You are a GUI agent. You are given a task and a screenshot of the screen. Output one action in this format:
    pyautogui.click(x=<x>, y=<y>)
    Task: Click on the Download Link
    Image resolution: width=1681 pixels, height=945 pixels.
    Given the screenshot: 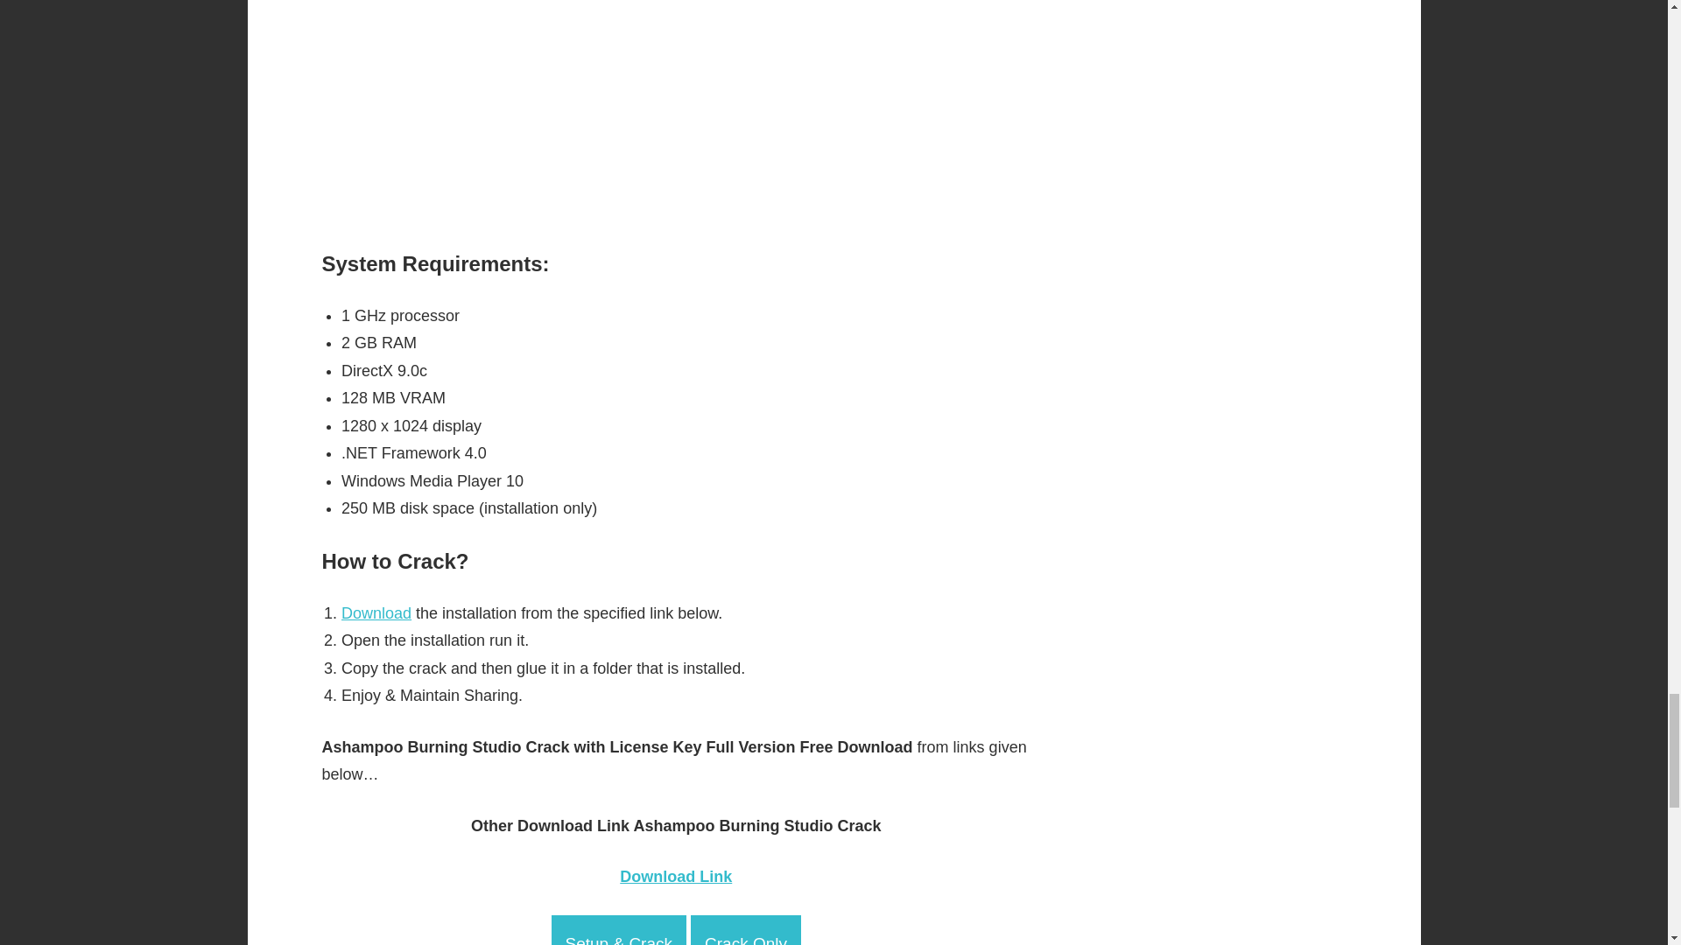 What is the action you would take?
    pyautogui.click(x=676, y=877)
    